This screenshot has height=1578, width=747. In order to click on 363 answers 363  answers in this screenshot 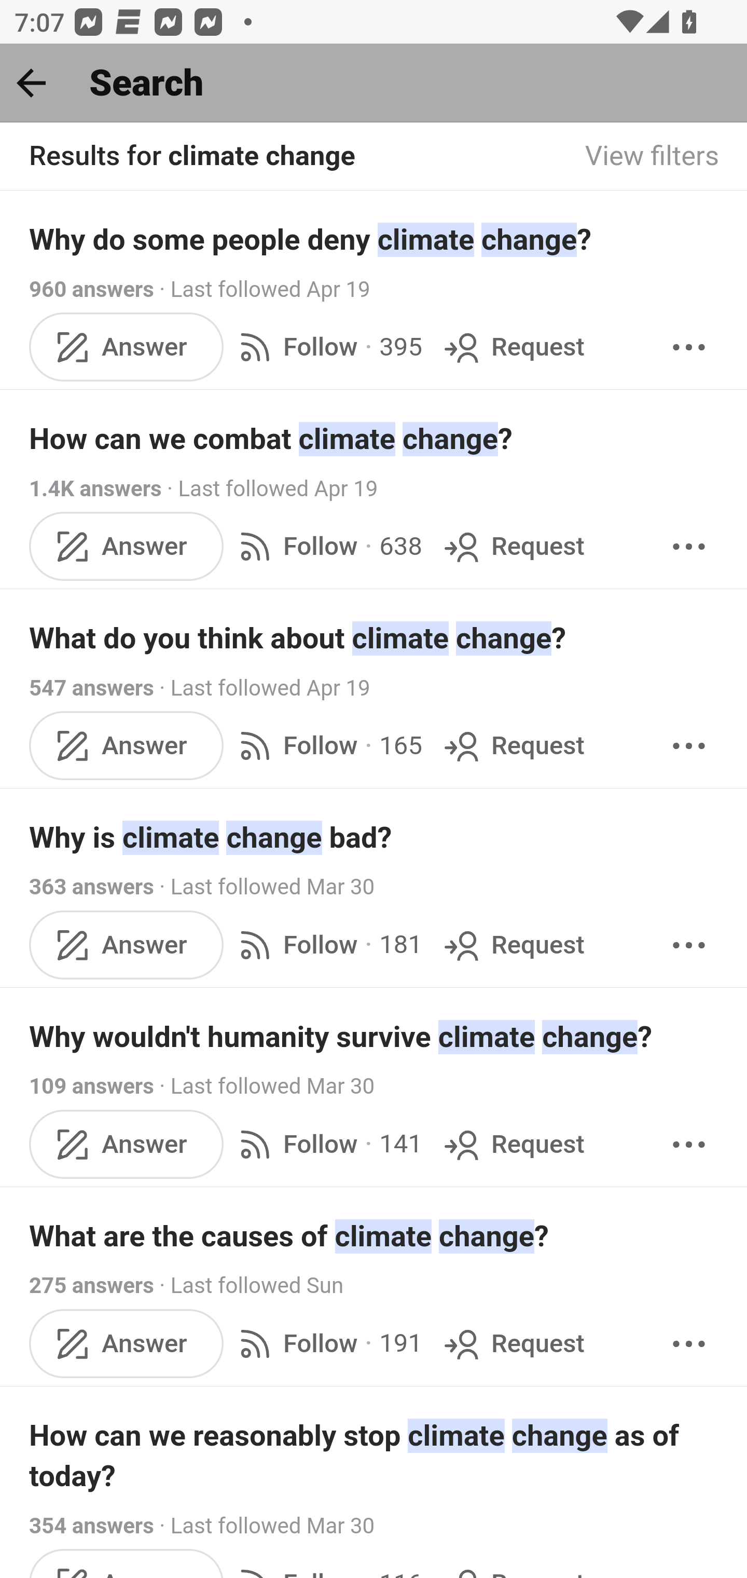, I will do `click(91, 888)`.